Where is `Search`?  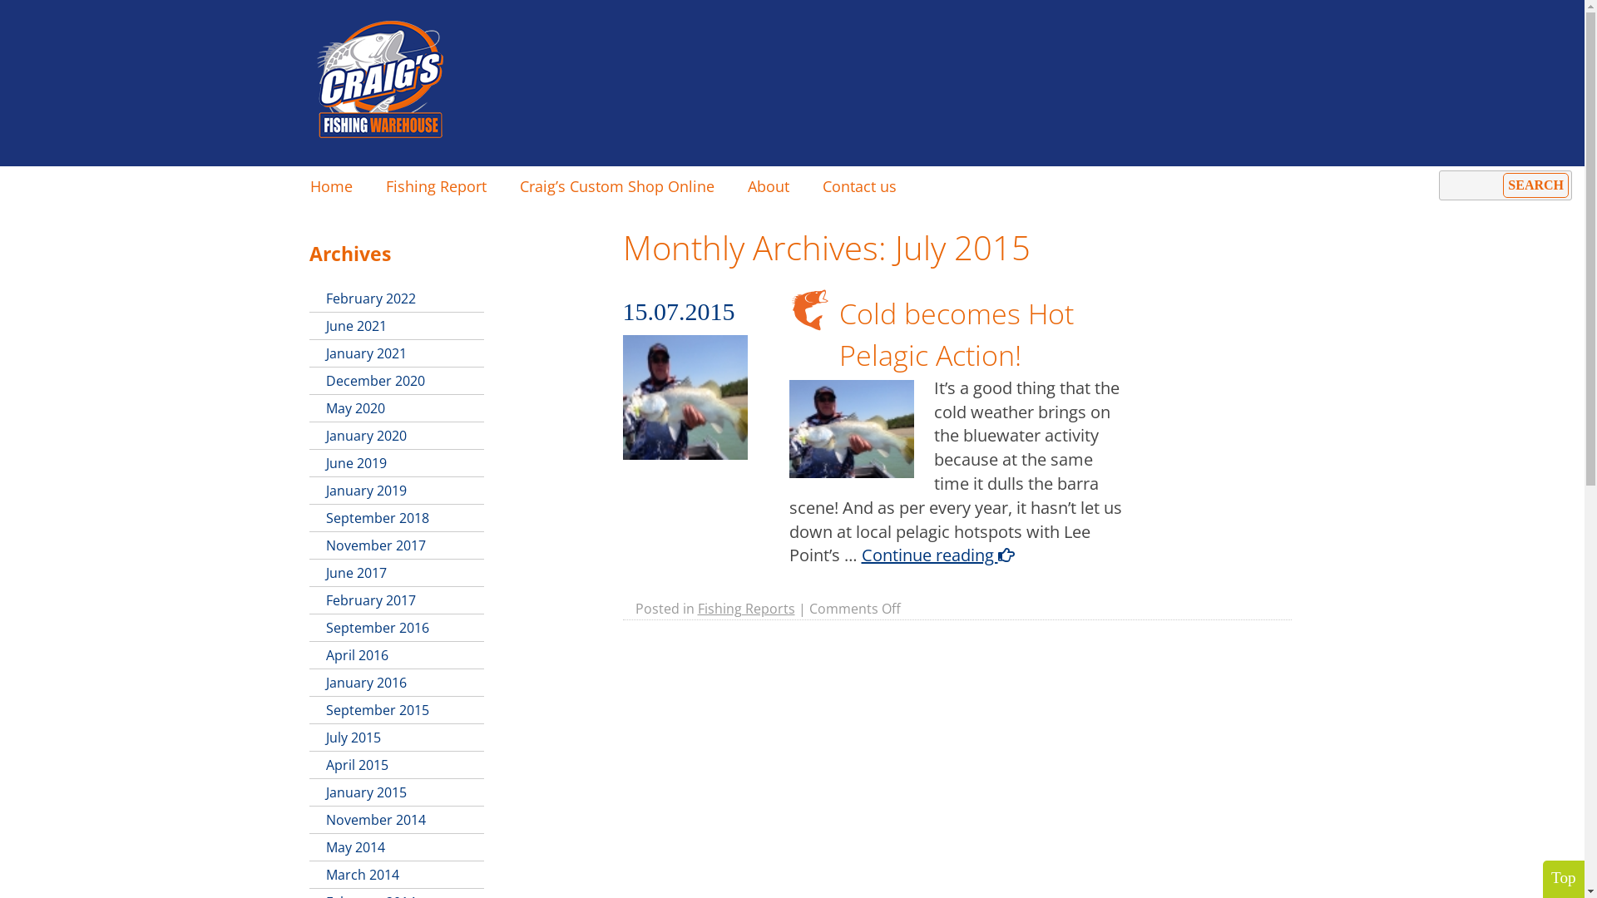
Search is located at coordinates (1535, 185).